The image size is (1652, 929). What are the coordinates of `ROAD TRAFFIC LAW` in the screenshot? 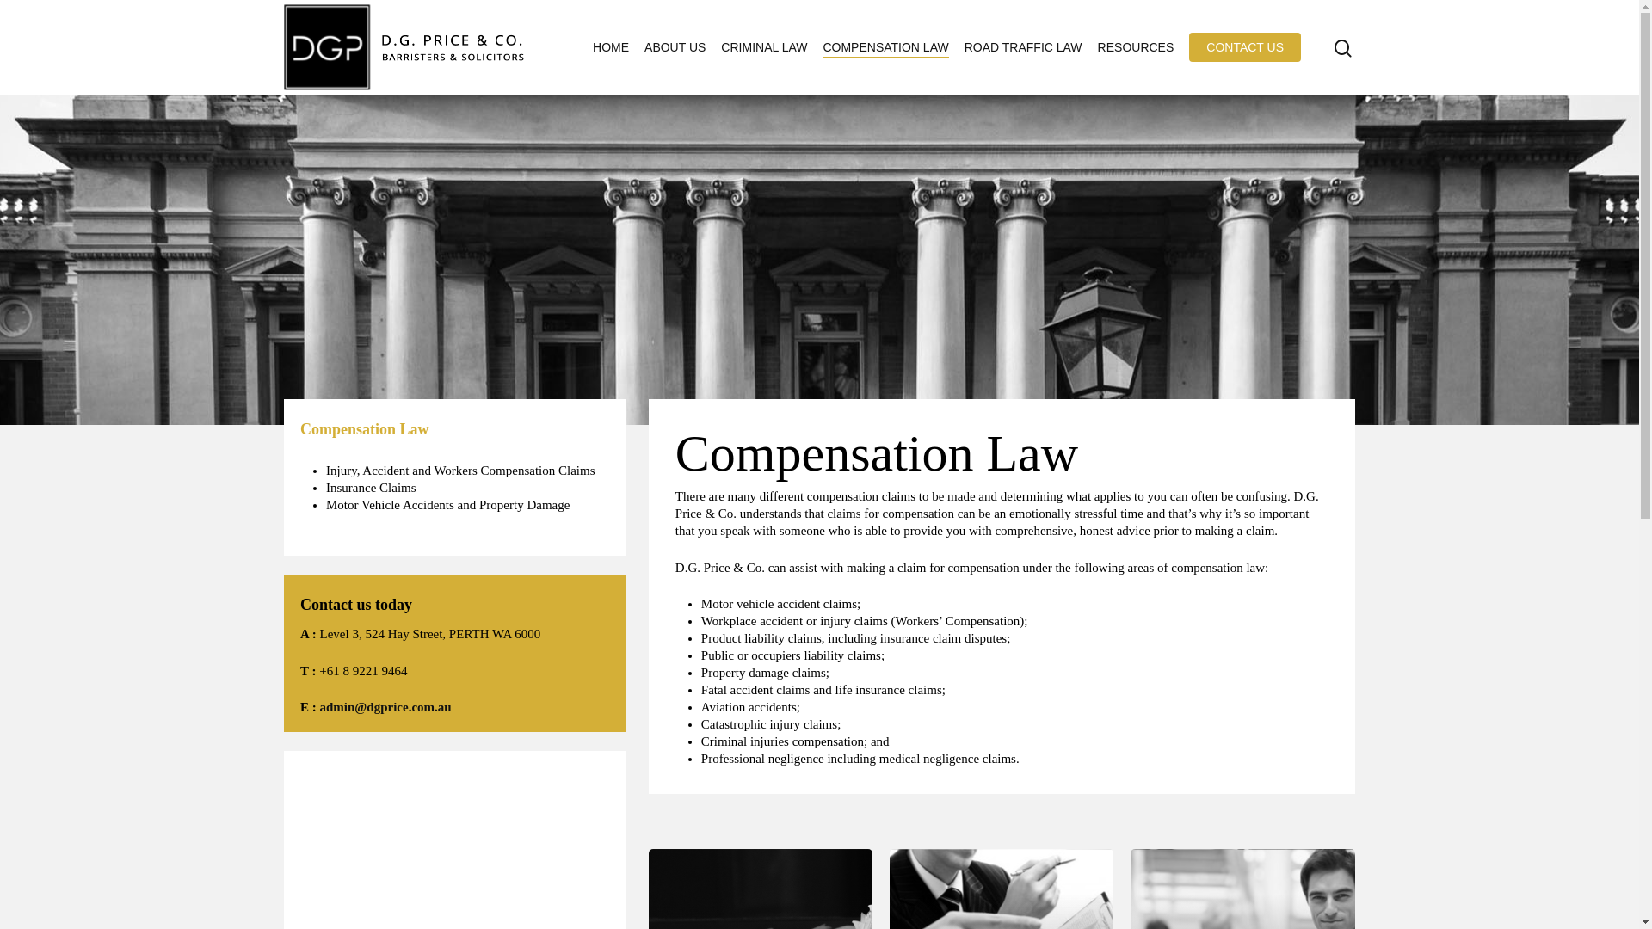 It's located at (1024, 47).